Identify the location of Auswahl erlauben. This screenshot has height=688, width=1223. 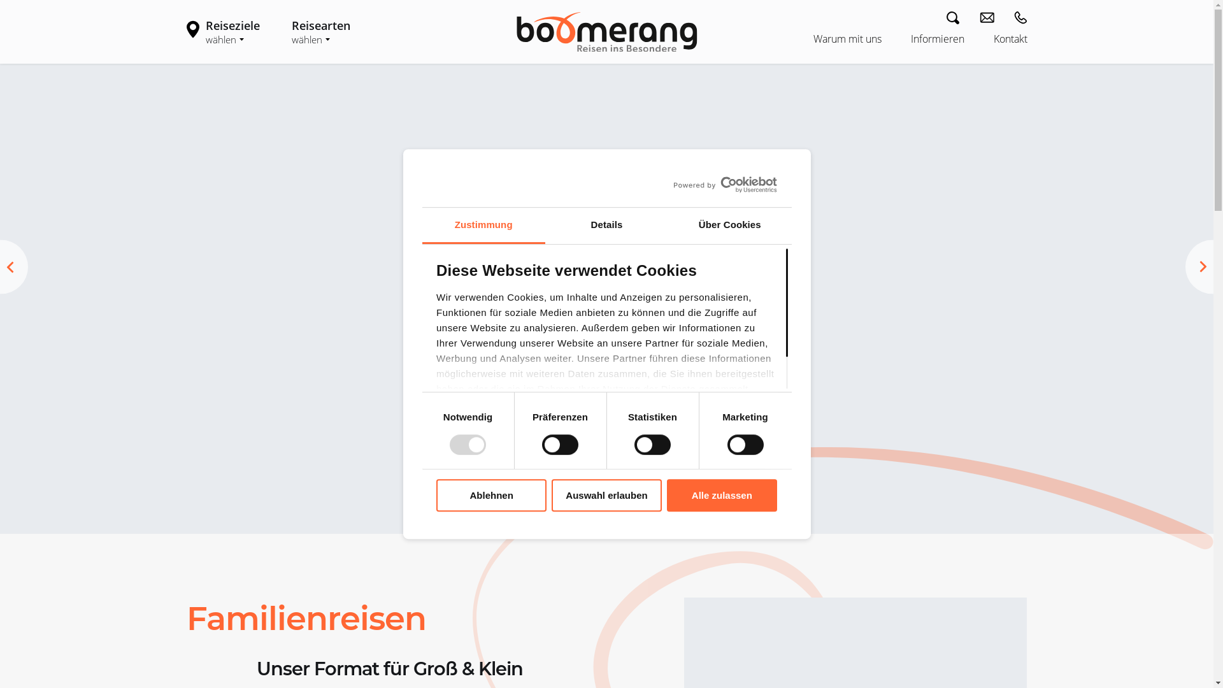
(606, 496).